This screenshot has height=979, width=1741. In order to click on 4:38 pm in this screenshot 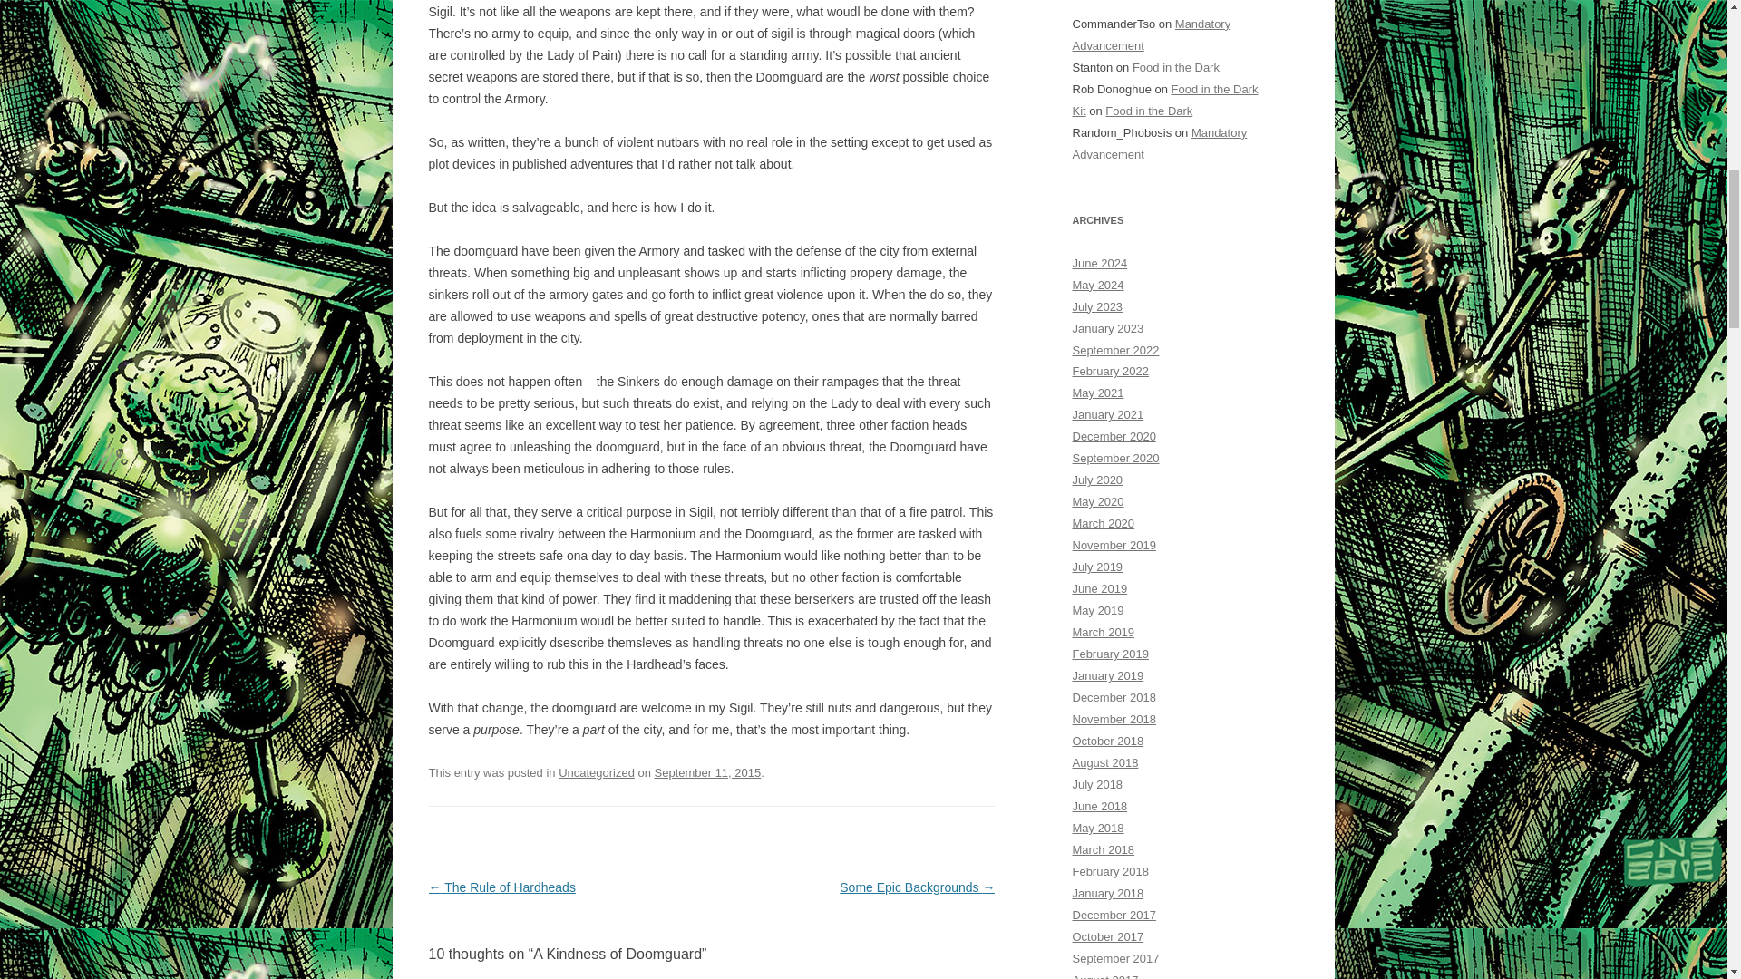, I will do `click(707, 772)`.